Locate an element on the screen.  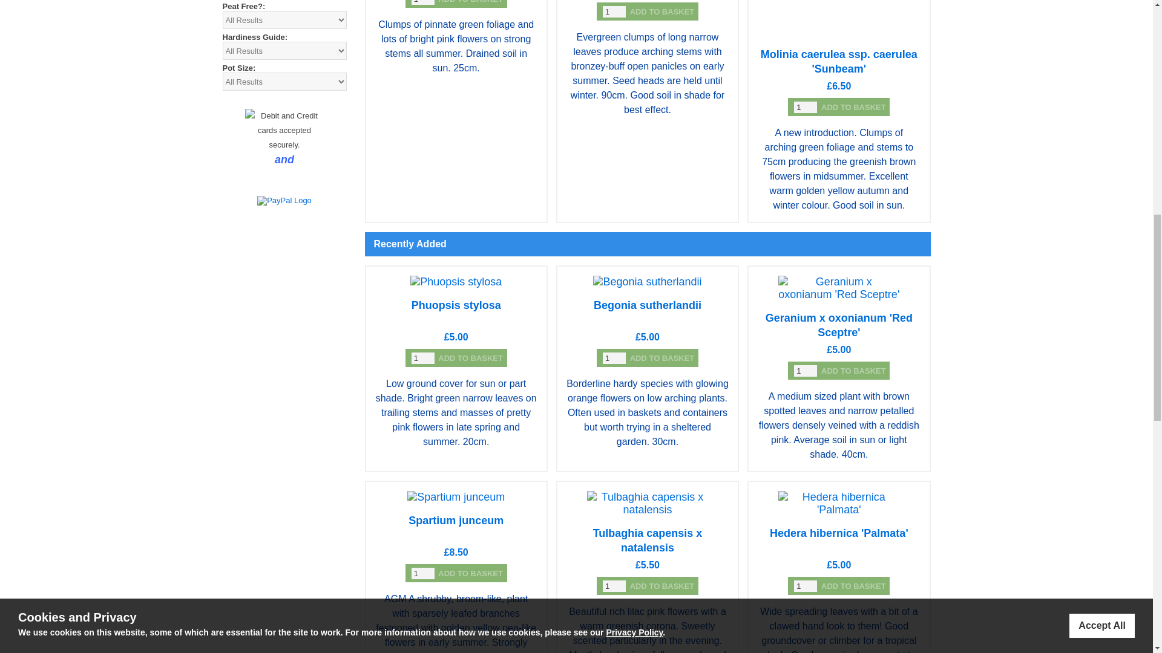
1 is located at coordinates (614, 586).